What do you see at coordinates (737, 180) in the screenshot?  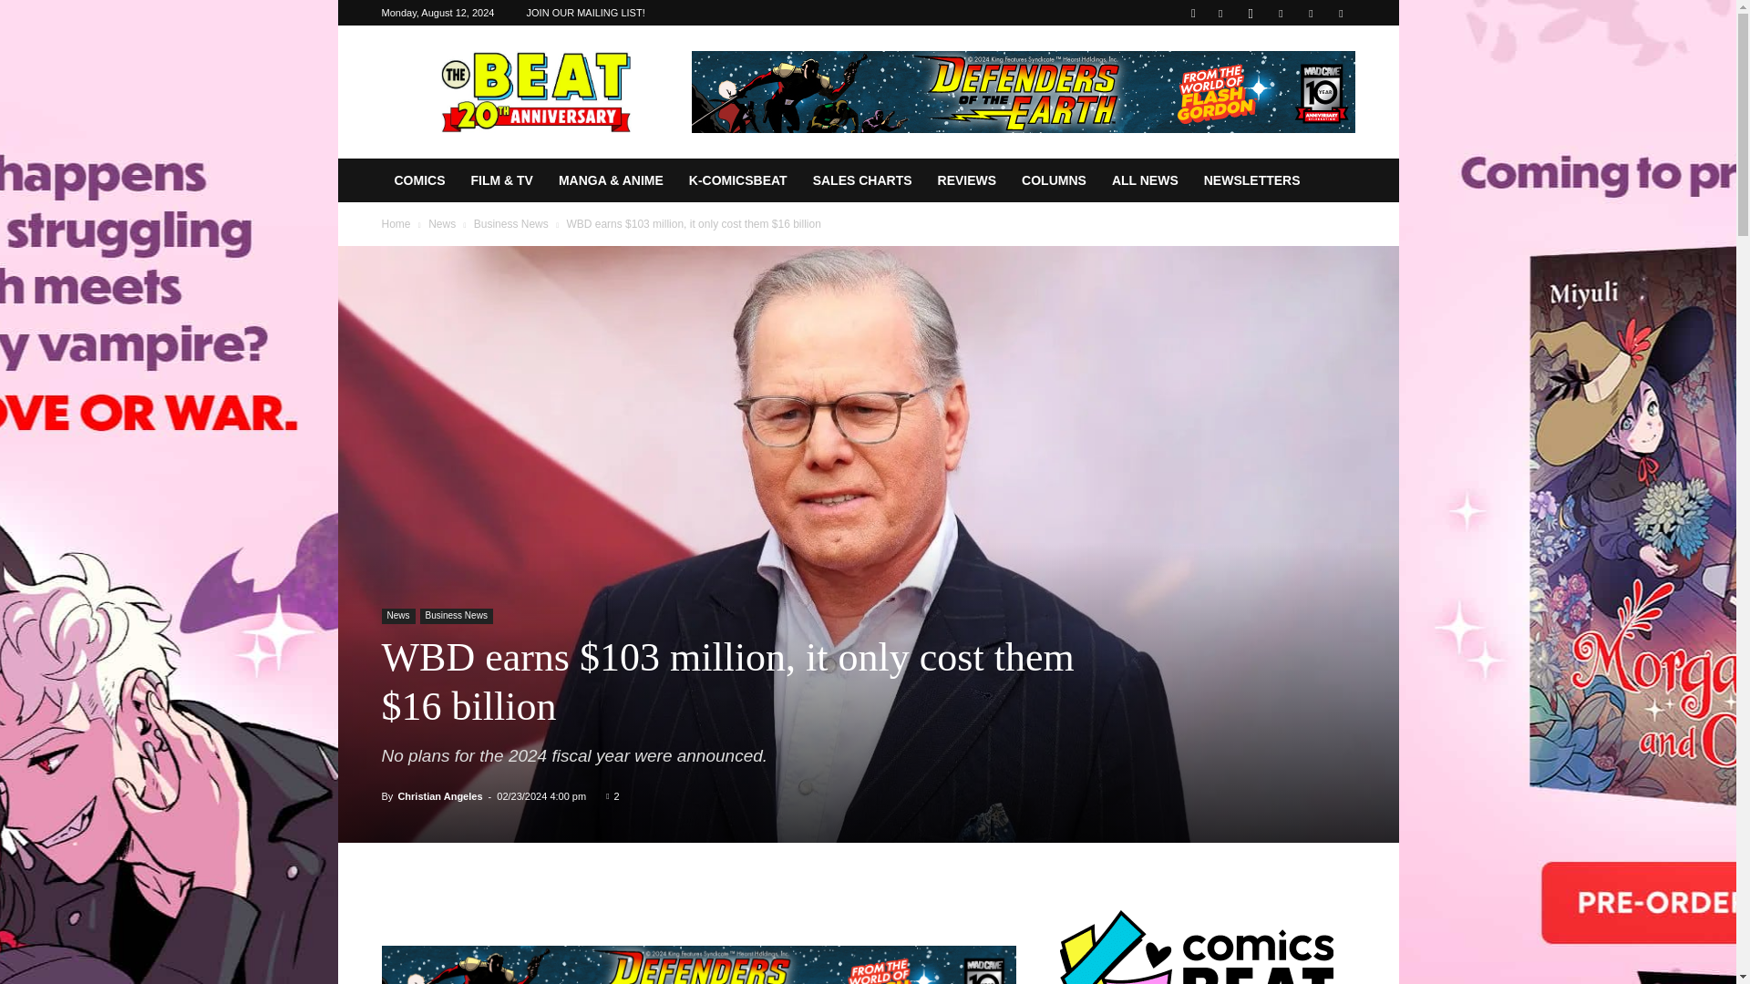 I see `K-COMICSBEAT` at bounding box center [737, 180].